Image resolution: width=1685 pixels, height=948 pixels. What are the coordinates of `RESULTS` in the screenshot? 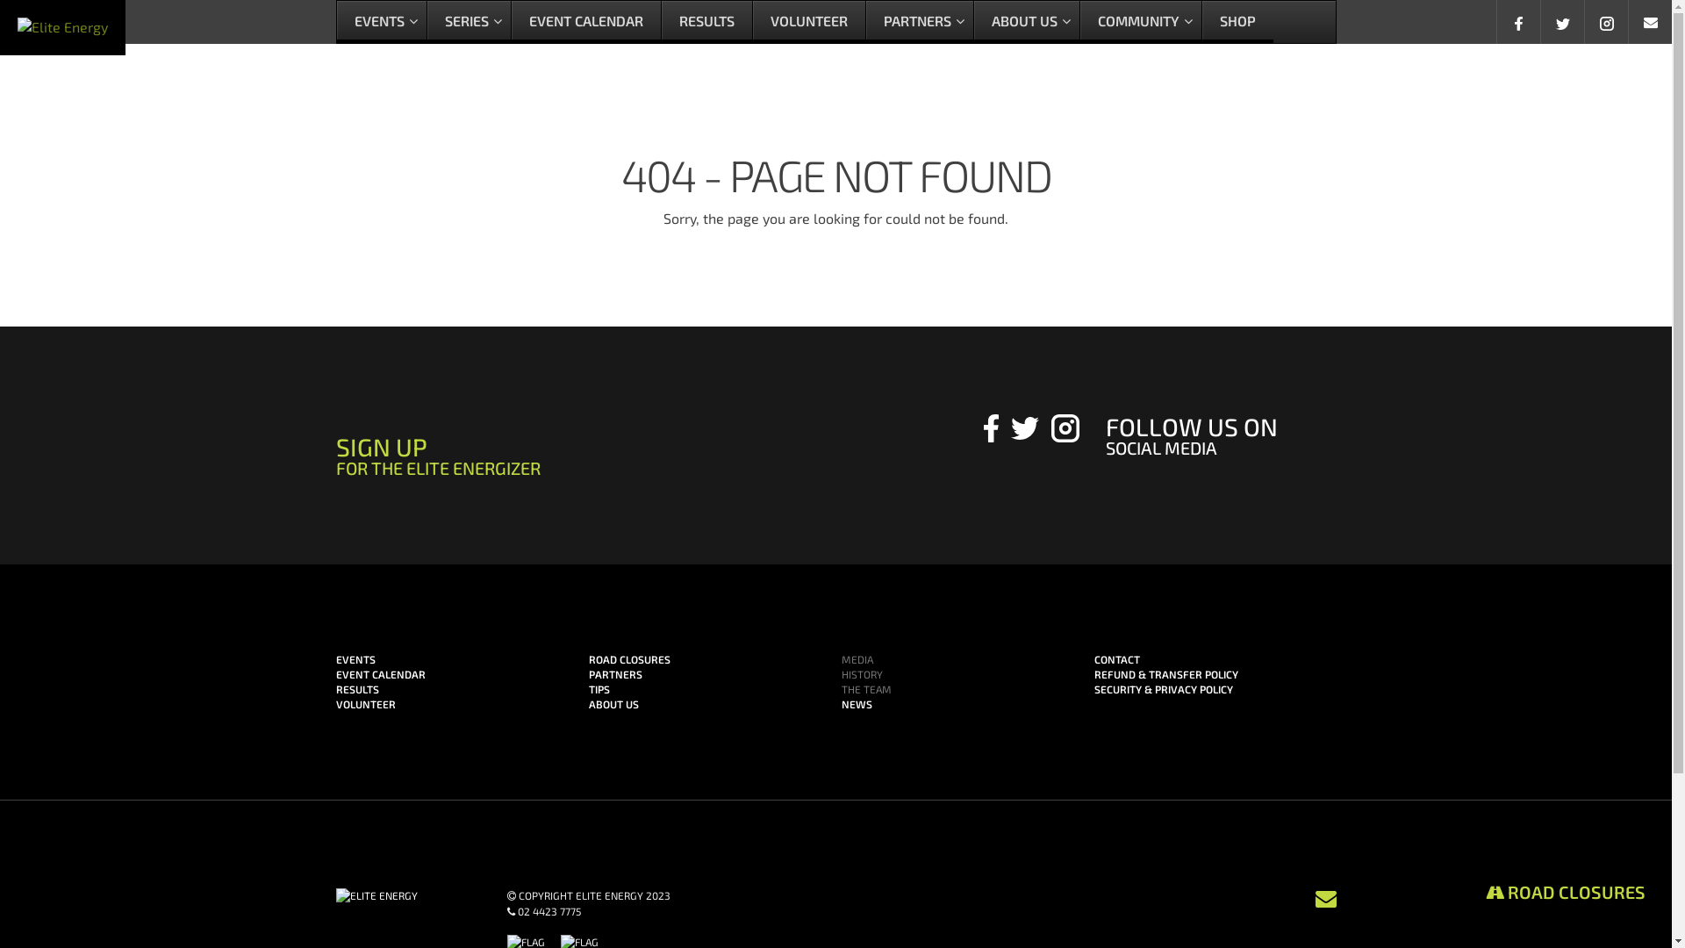 It's located at (706, 23).